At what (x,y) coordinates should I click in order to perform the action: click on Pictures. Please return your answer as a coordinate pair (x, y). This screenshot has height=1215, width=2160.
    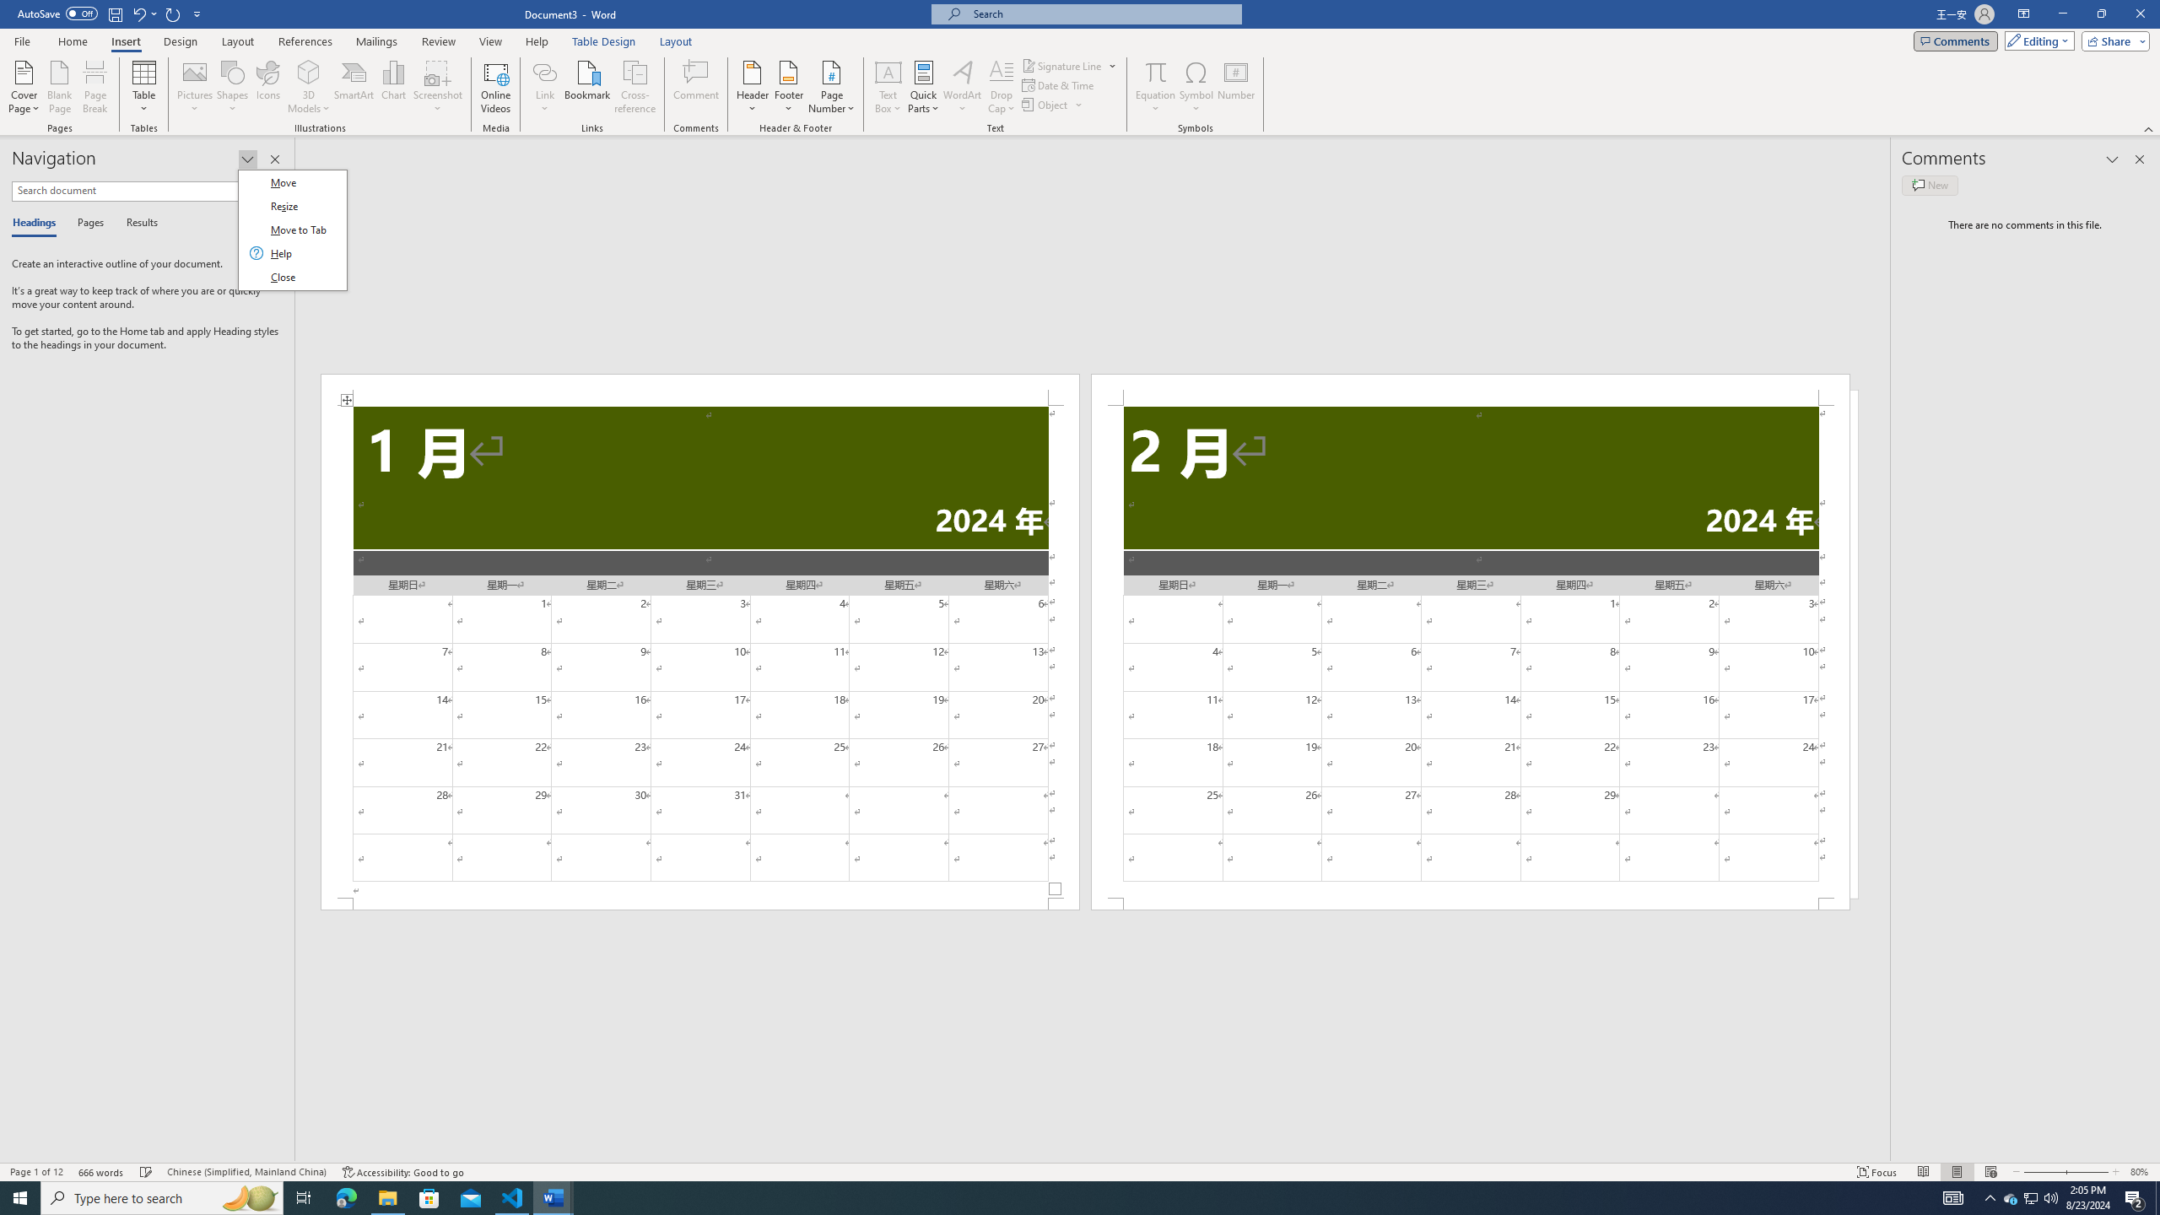
    Looking at the image, I should click on (196, 87).